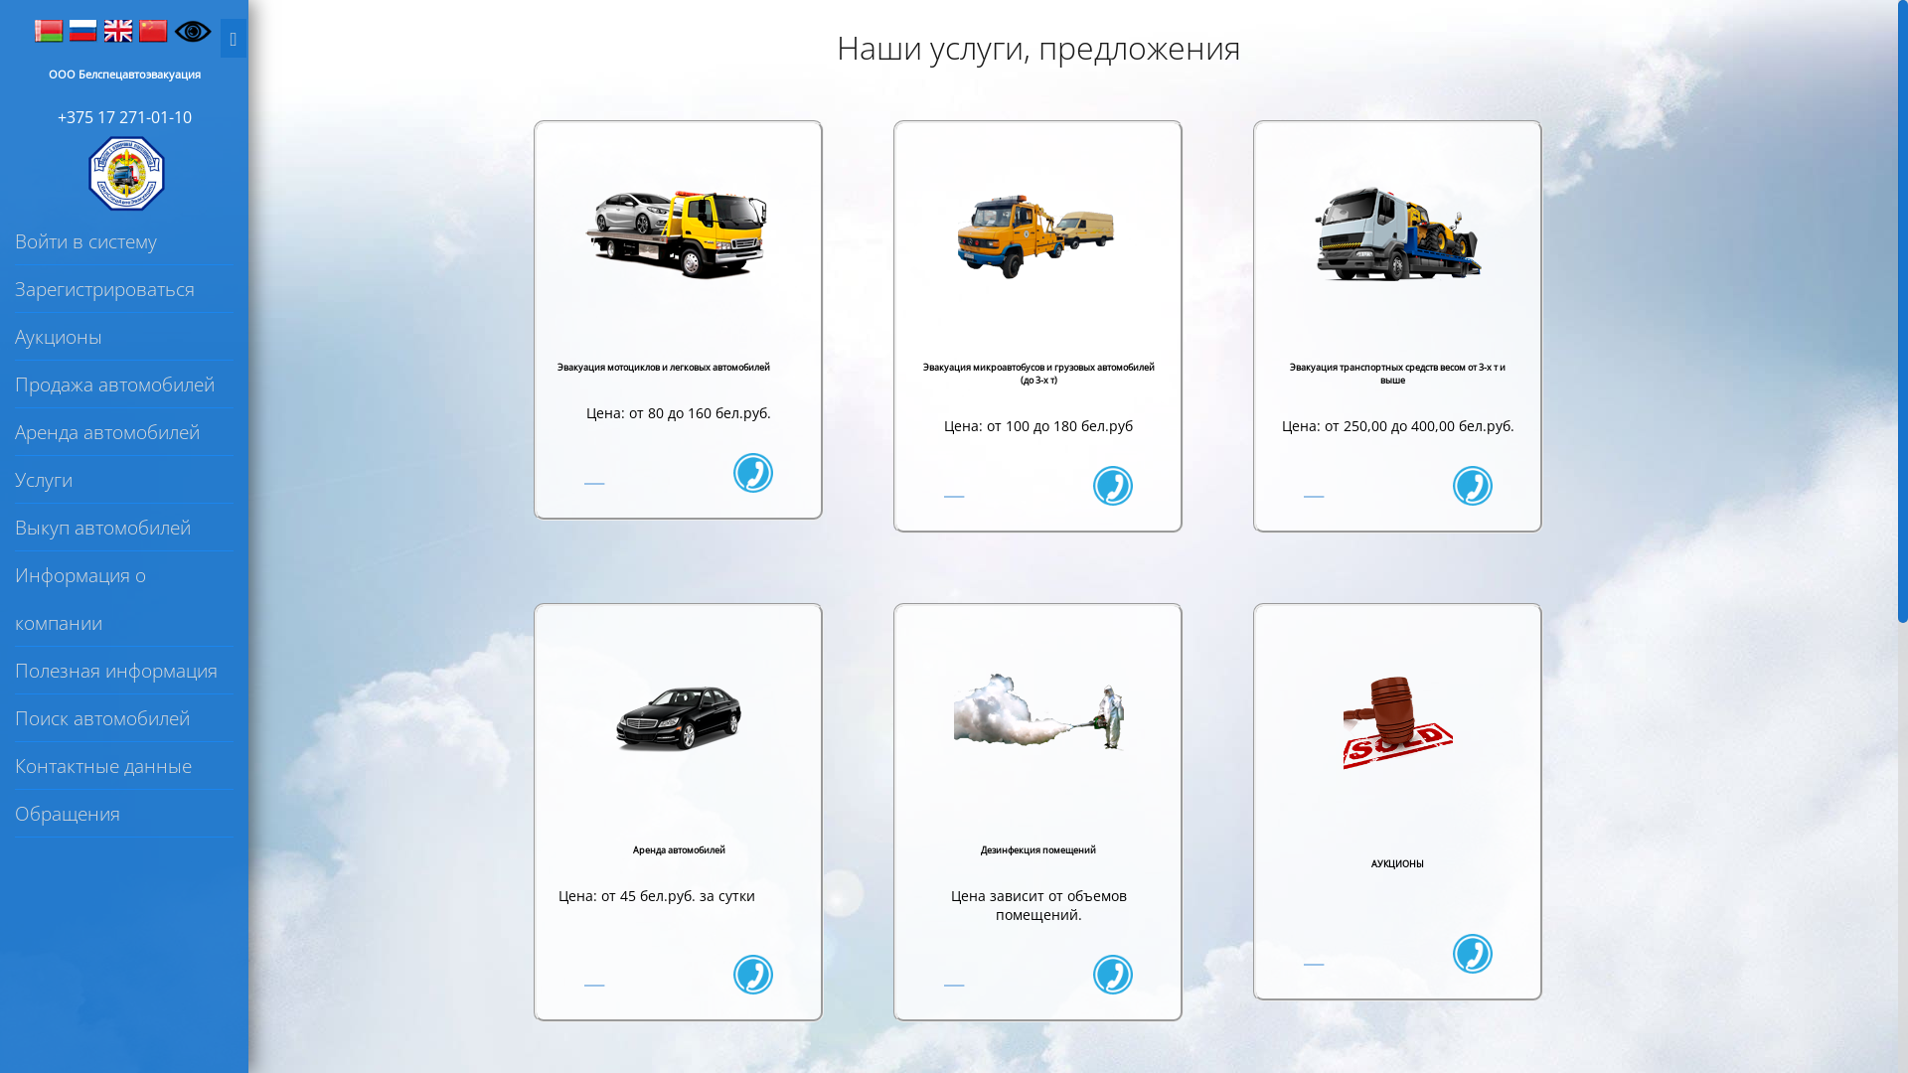 The height and width of the screenshot is (1073, 1908). What do you see at coordinates (125, 117) in the screenshot?
I see `+375 17 271-01-10` at bounding box center [125, 117].